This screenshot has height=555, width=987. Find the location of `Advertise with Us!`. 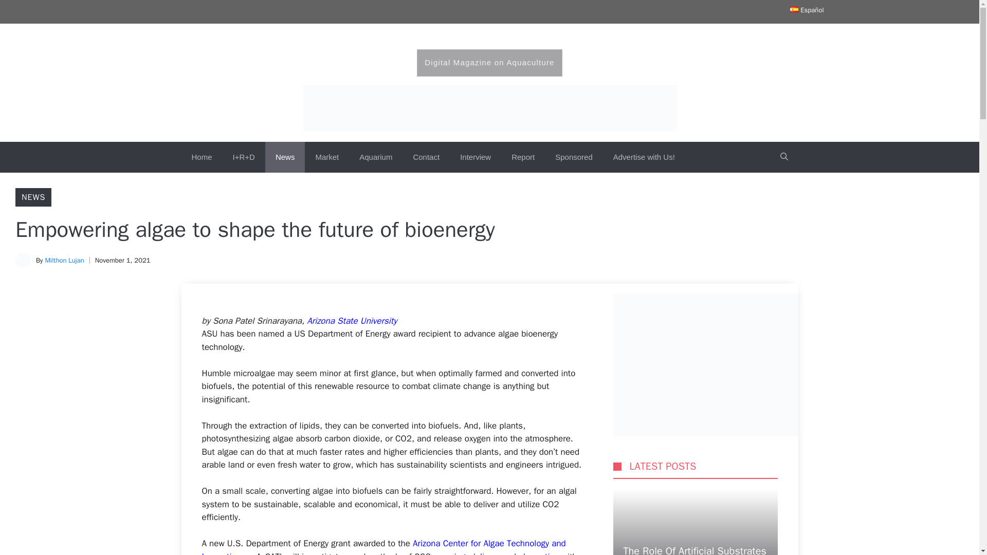

Advertise with Us! is located at coordinates (644, 157).